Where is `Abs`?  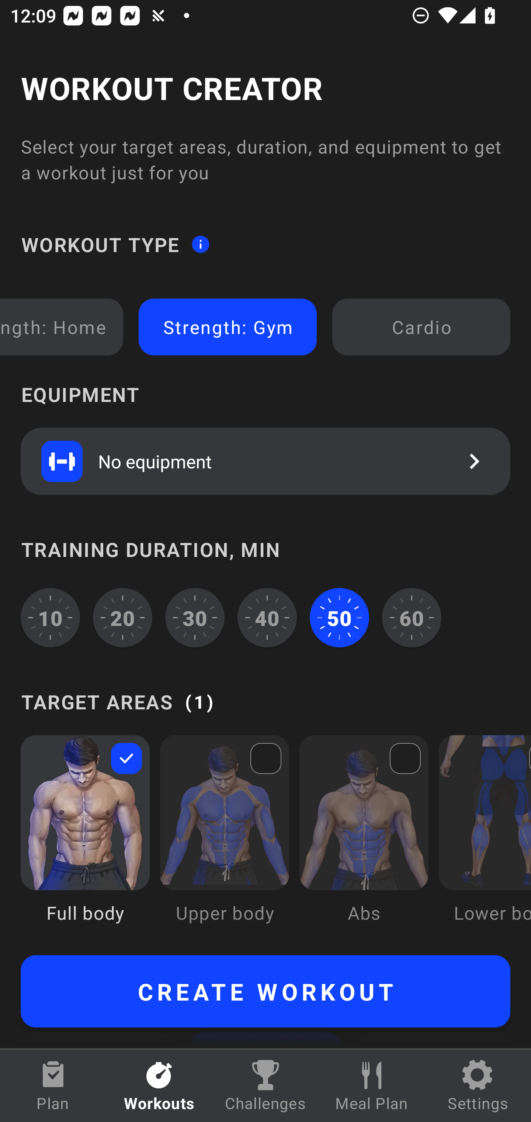 Abs is located at coordinates (364, 839).